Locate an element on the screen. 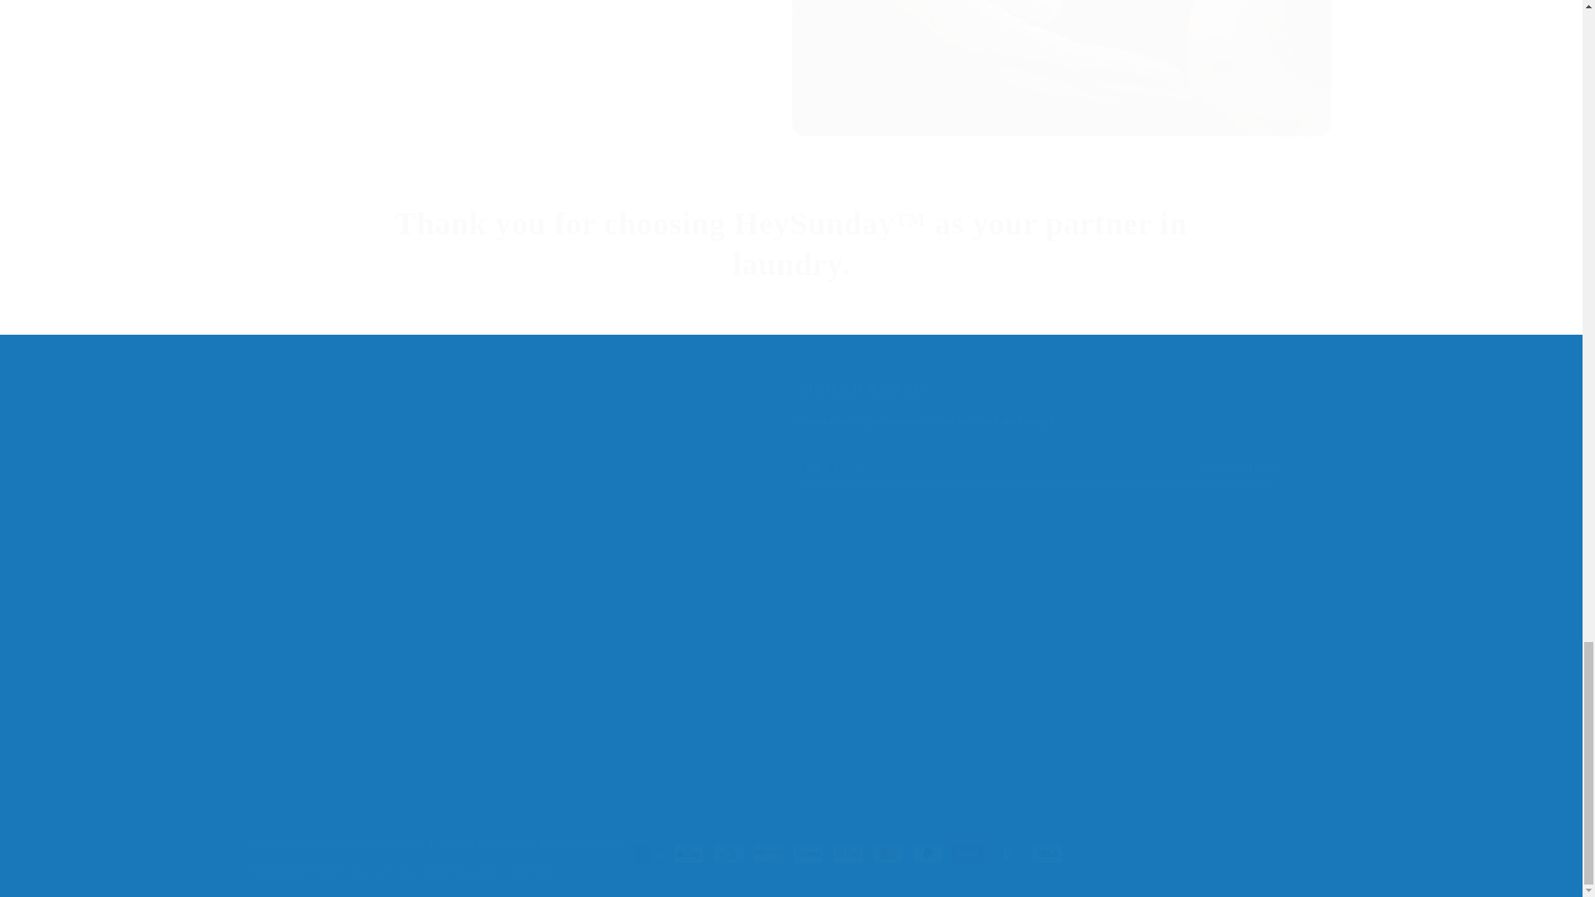  Learn is located at coordinates (267, 758).